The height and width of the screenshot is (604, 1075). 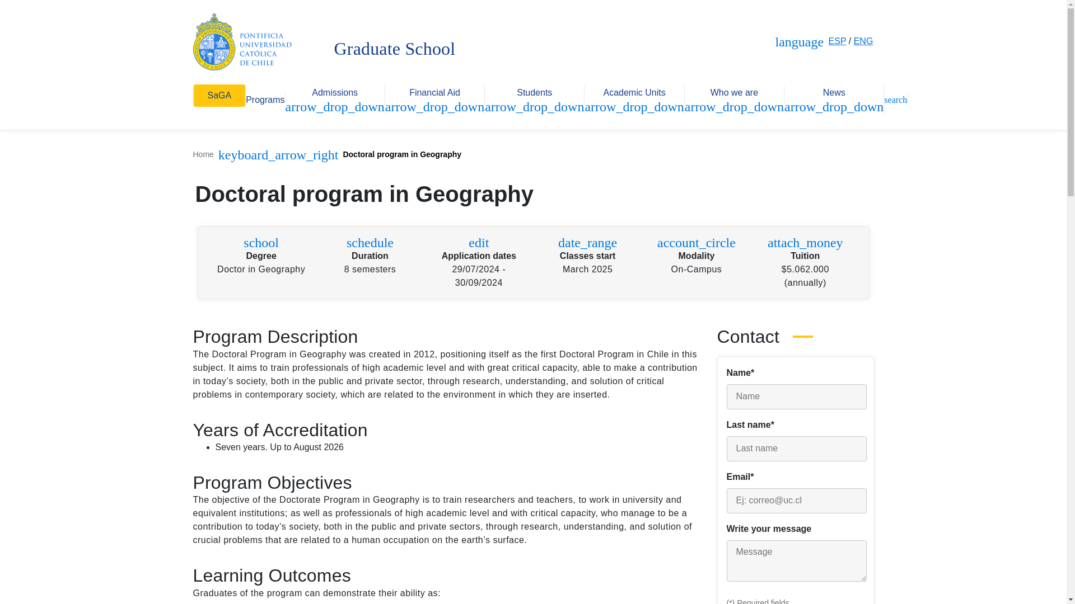 I want to click on Go to Spanish translated content, so click(x=838, y=41).